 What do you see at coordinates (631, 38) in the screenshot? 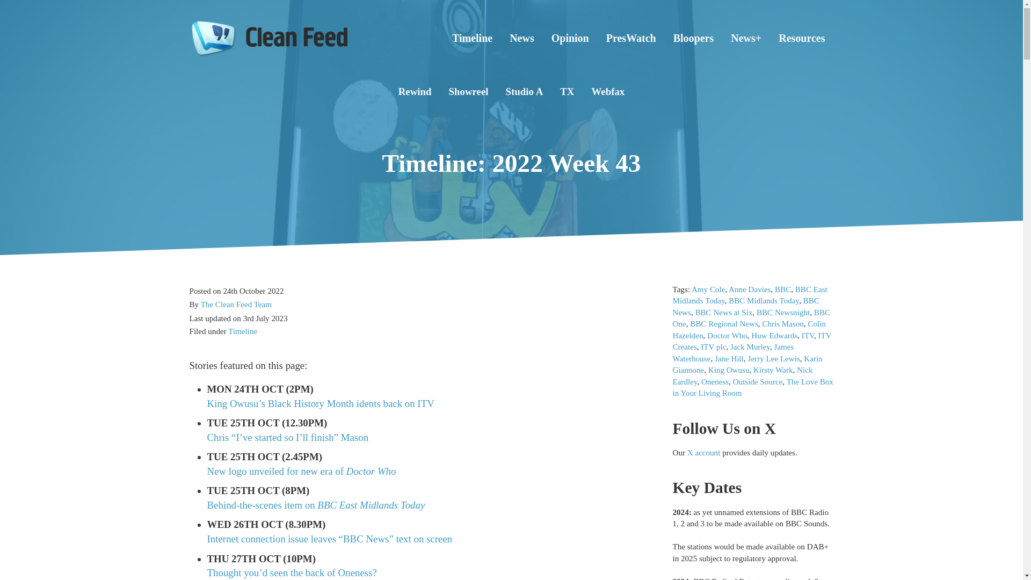
I see `PresWatch` at bounding box center [631, 38].